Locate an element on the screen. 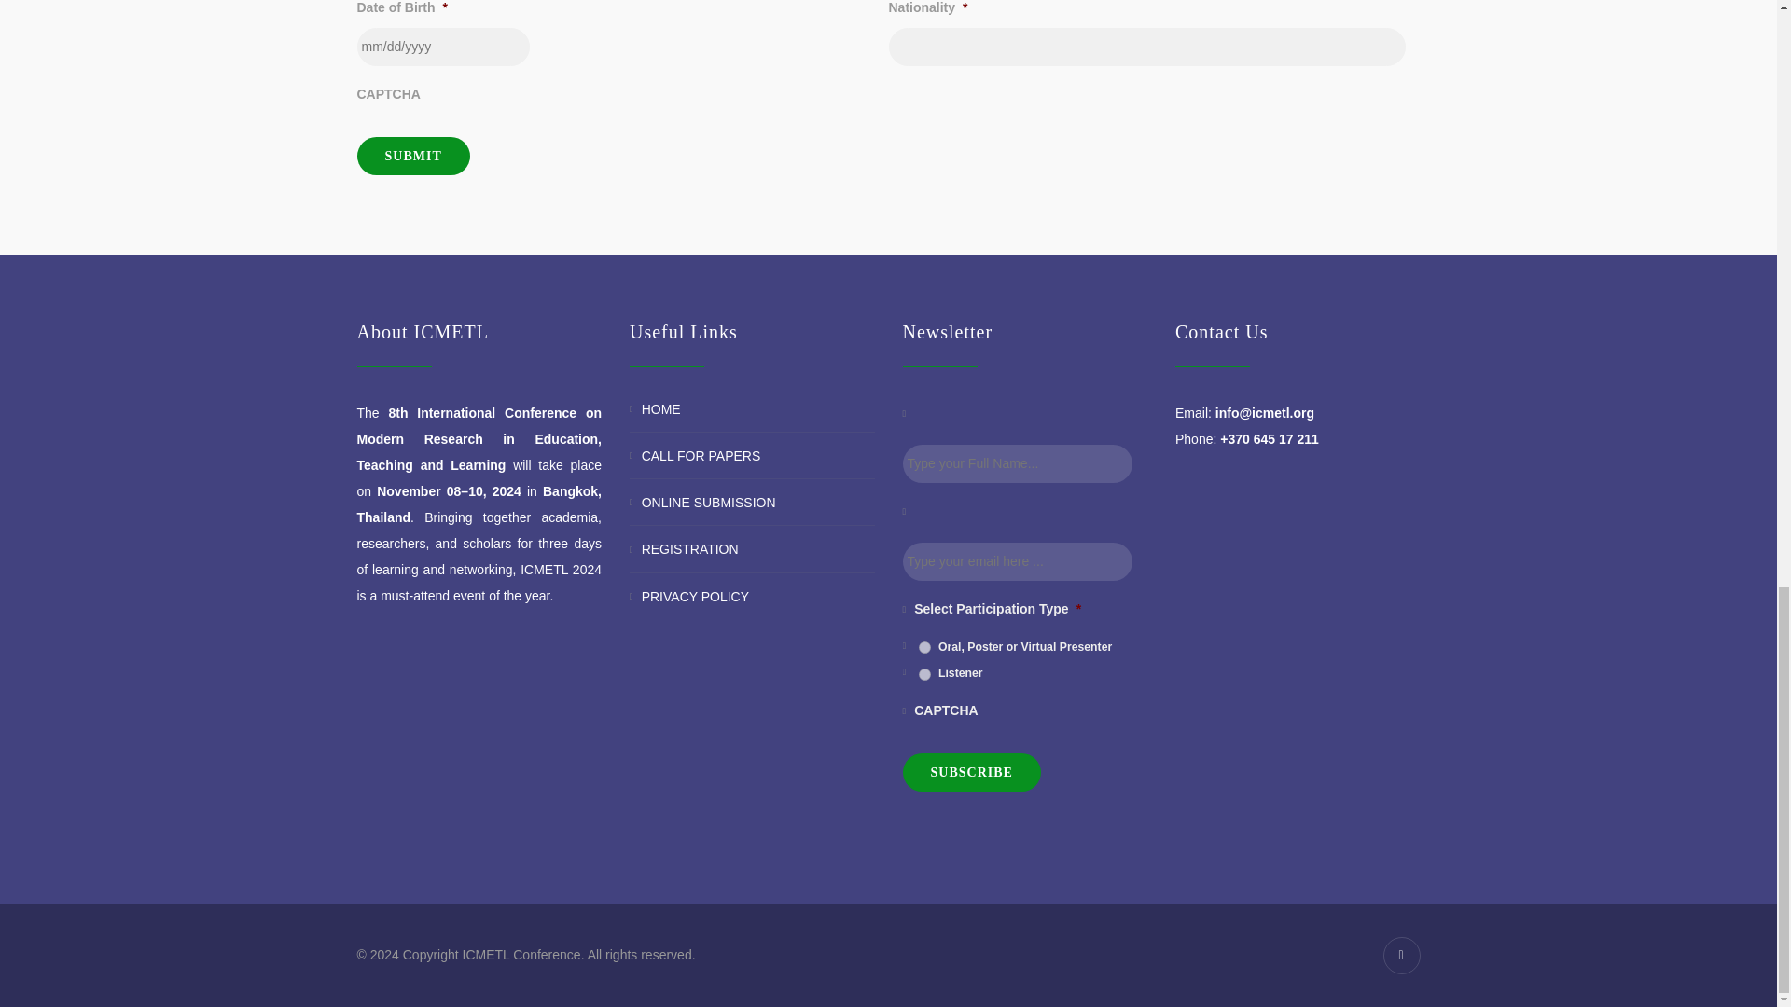  ONLINE SUBMISSION is located at coordinates (708, 502).